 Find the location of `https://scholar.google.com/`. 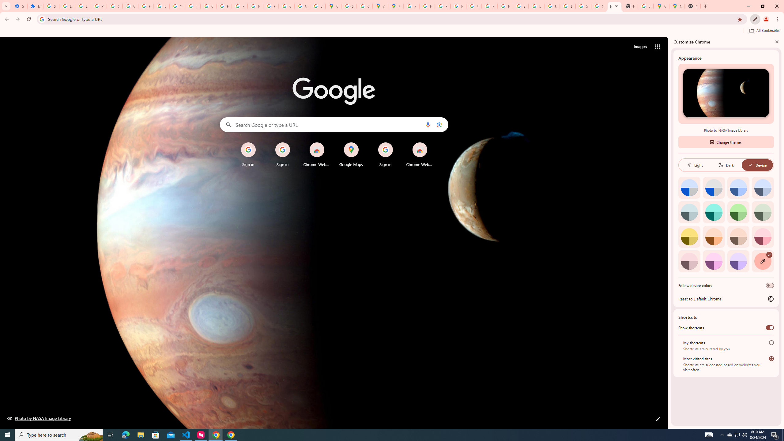

https://scholar.google.com/ is located at coordinates (192, 6).